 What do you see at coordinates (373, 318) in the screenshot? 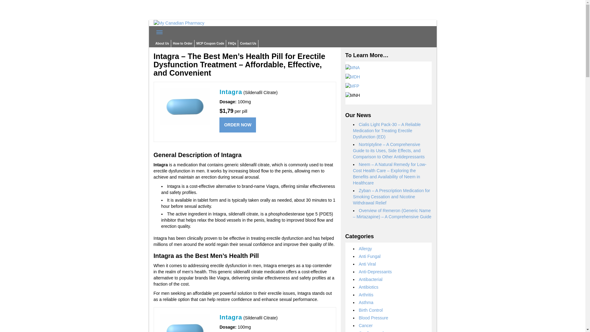
I see `Blood Pressure` at bounding box center [373, 318].